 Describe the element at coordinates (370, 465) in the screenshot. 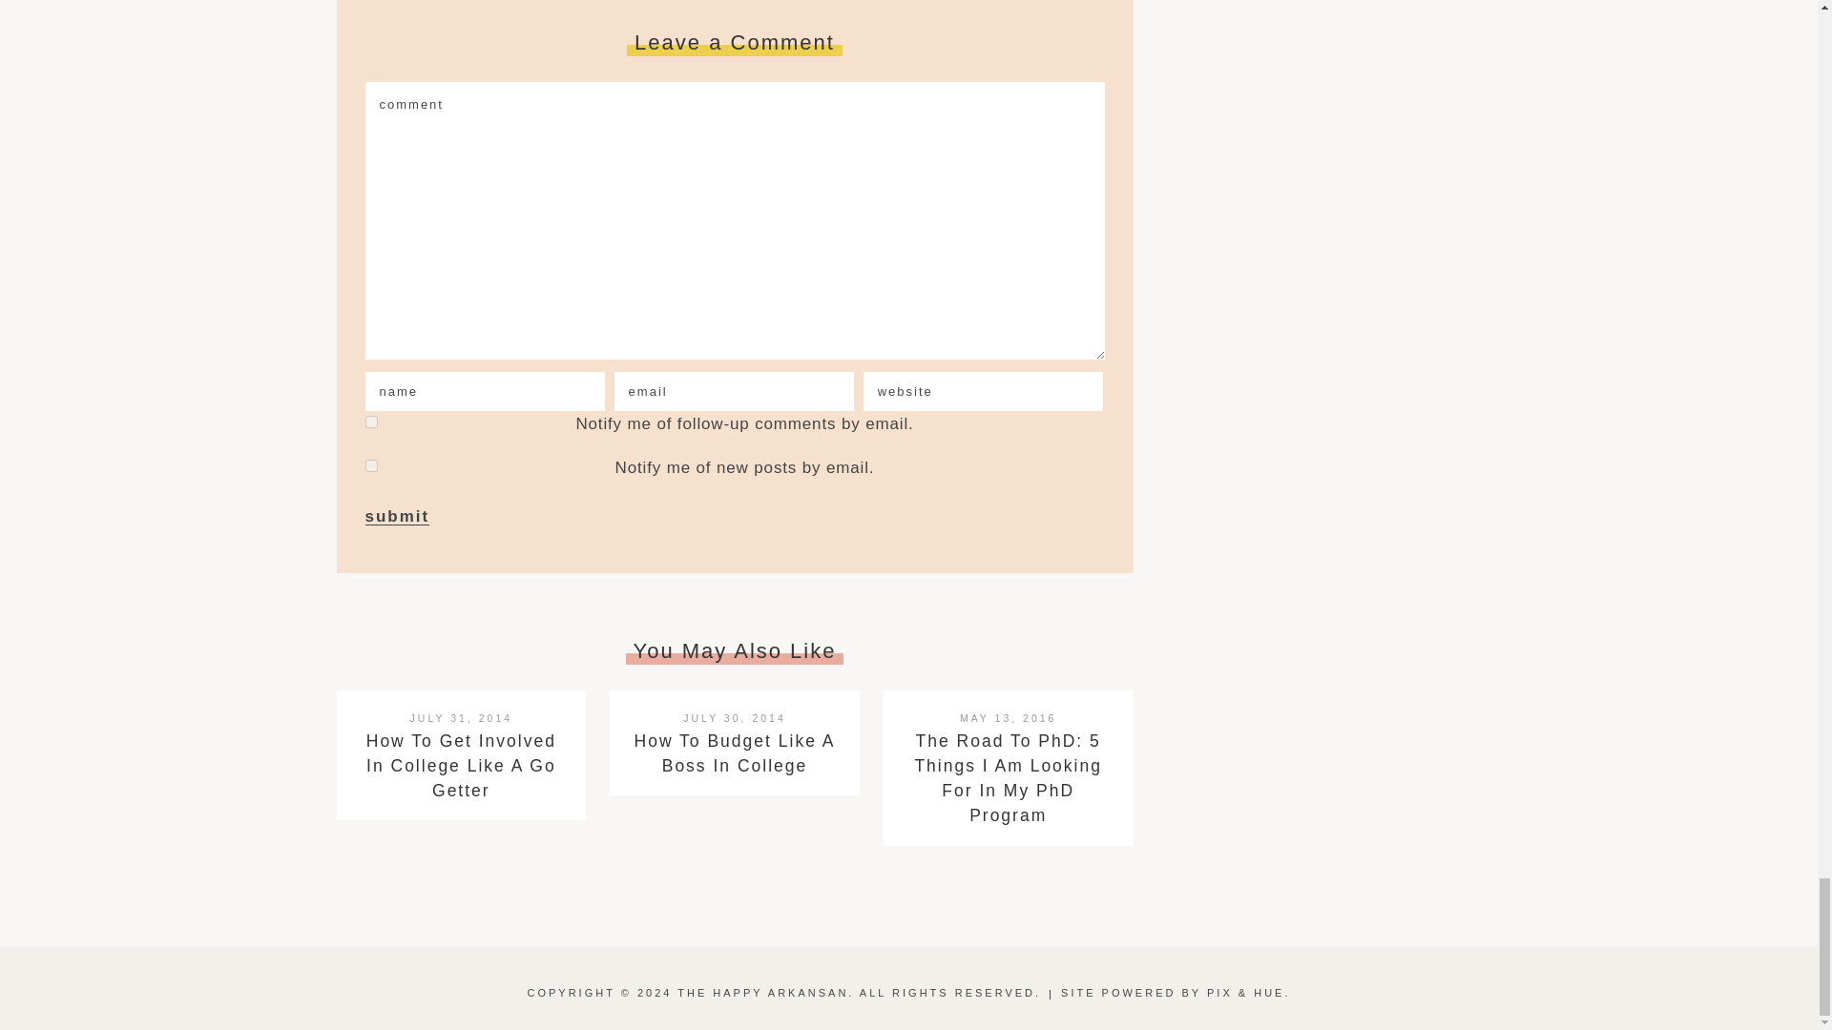

I see `subscribe` at that location.